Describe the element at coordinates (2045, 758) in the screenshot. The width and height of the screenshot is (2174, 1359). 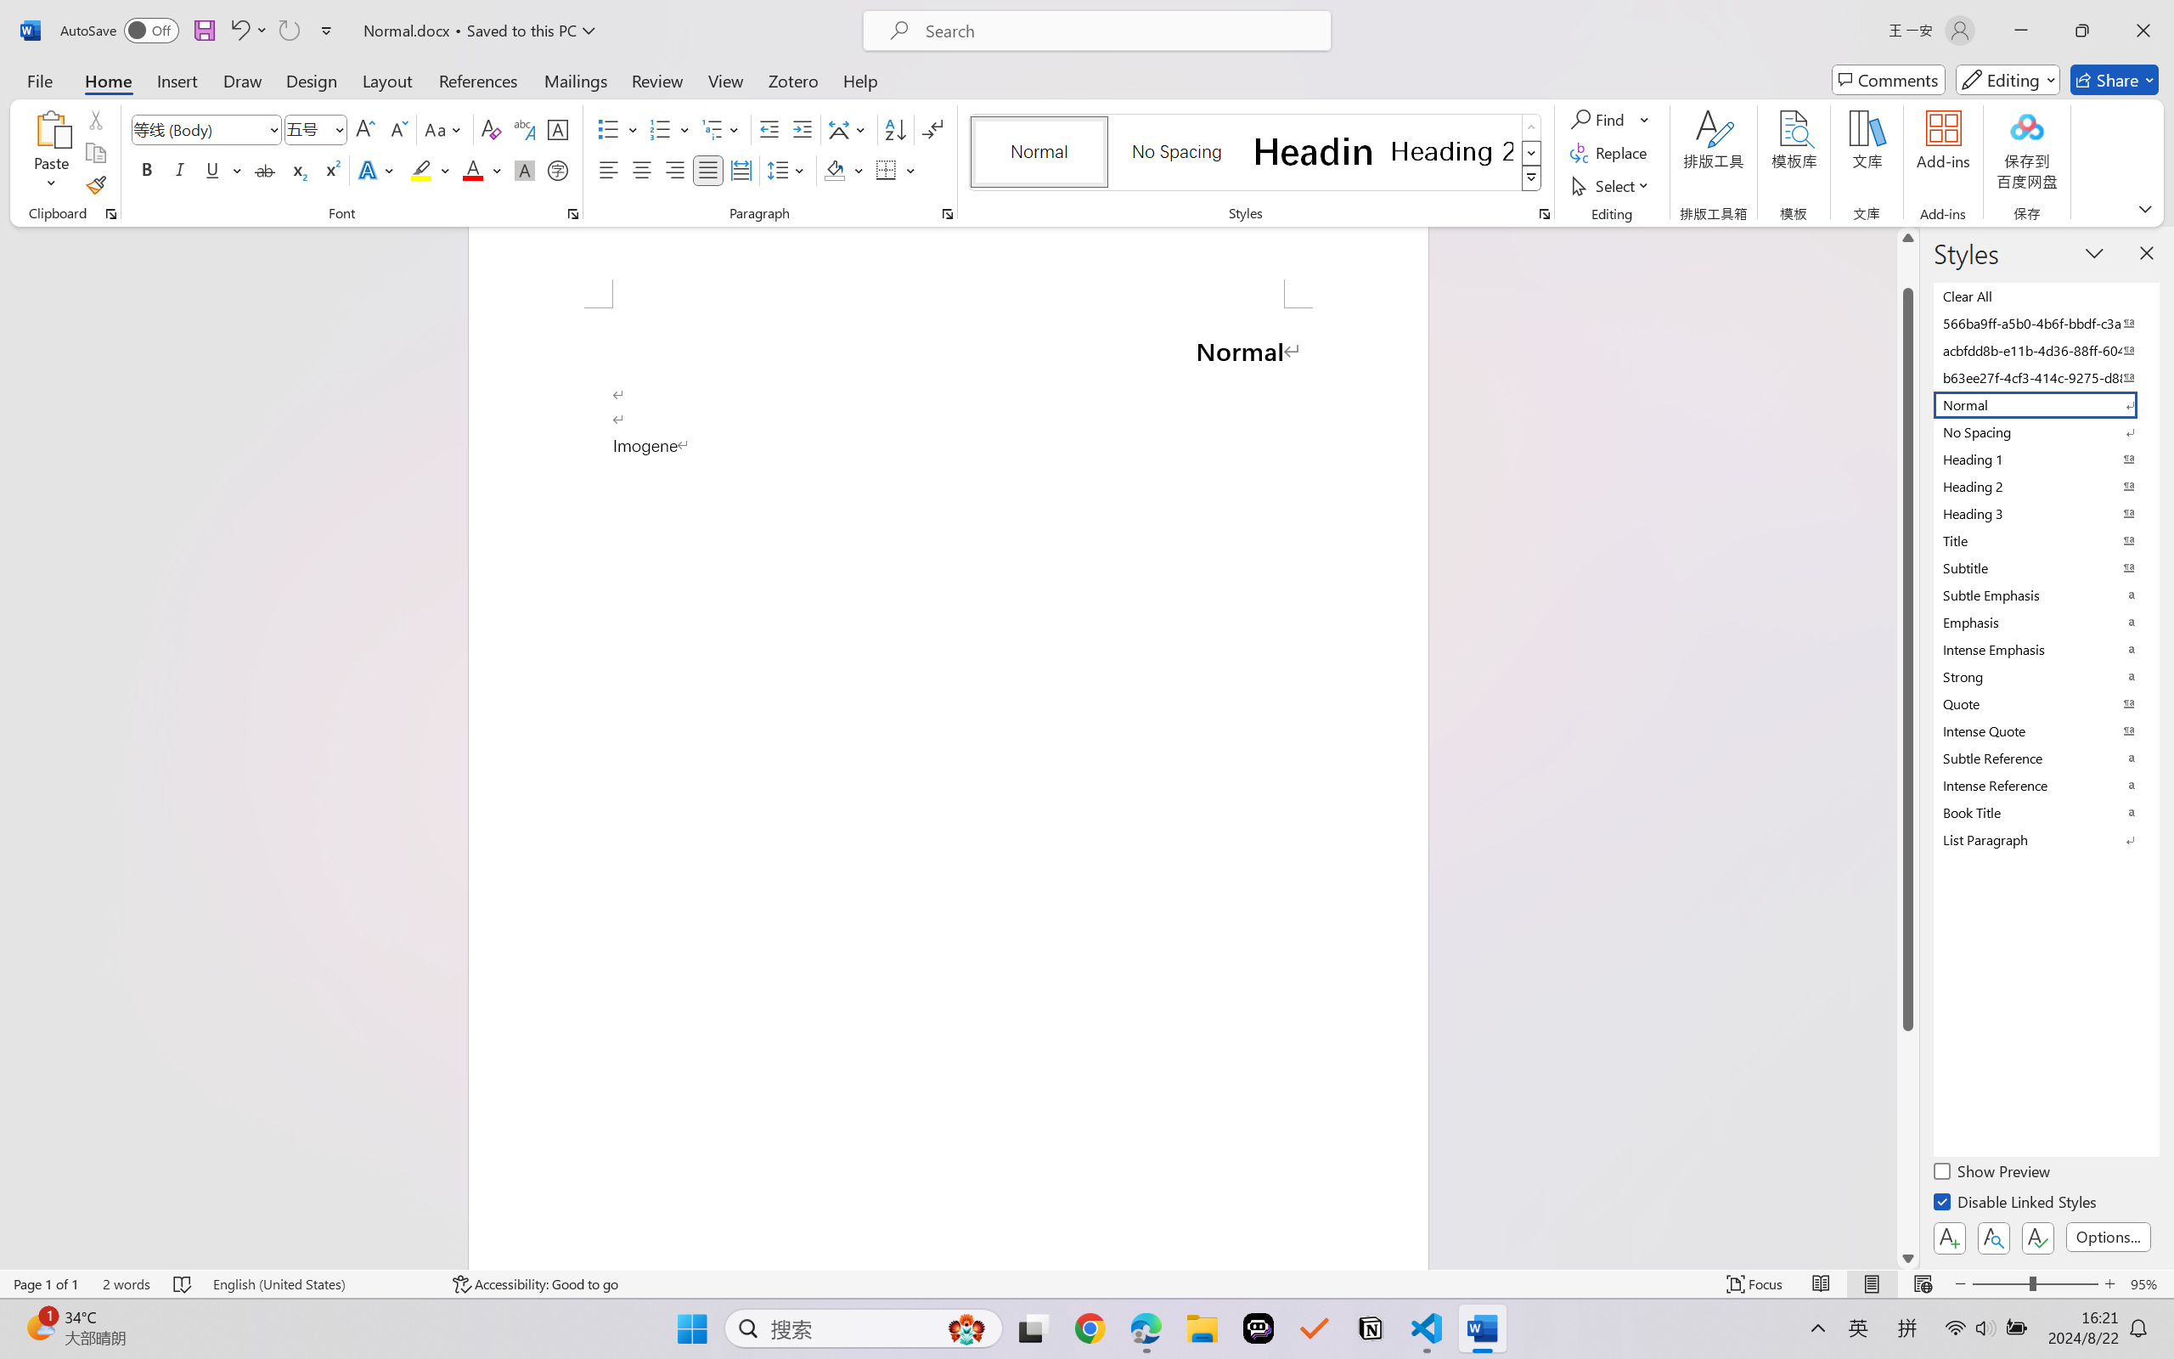
I see `Subtle Reference` at that location.